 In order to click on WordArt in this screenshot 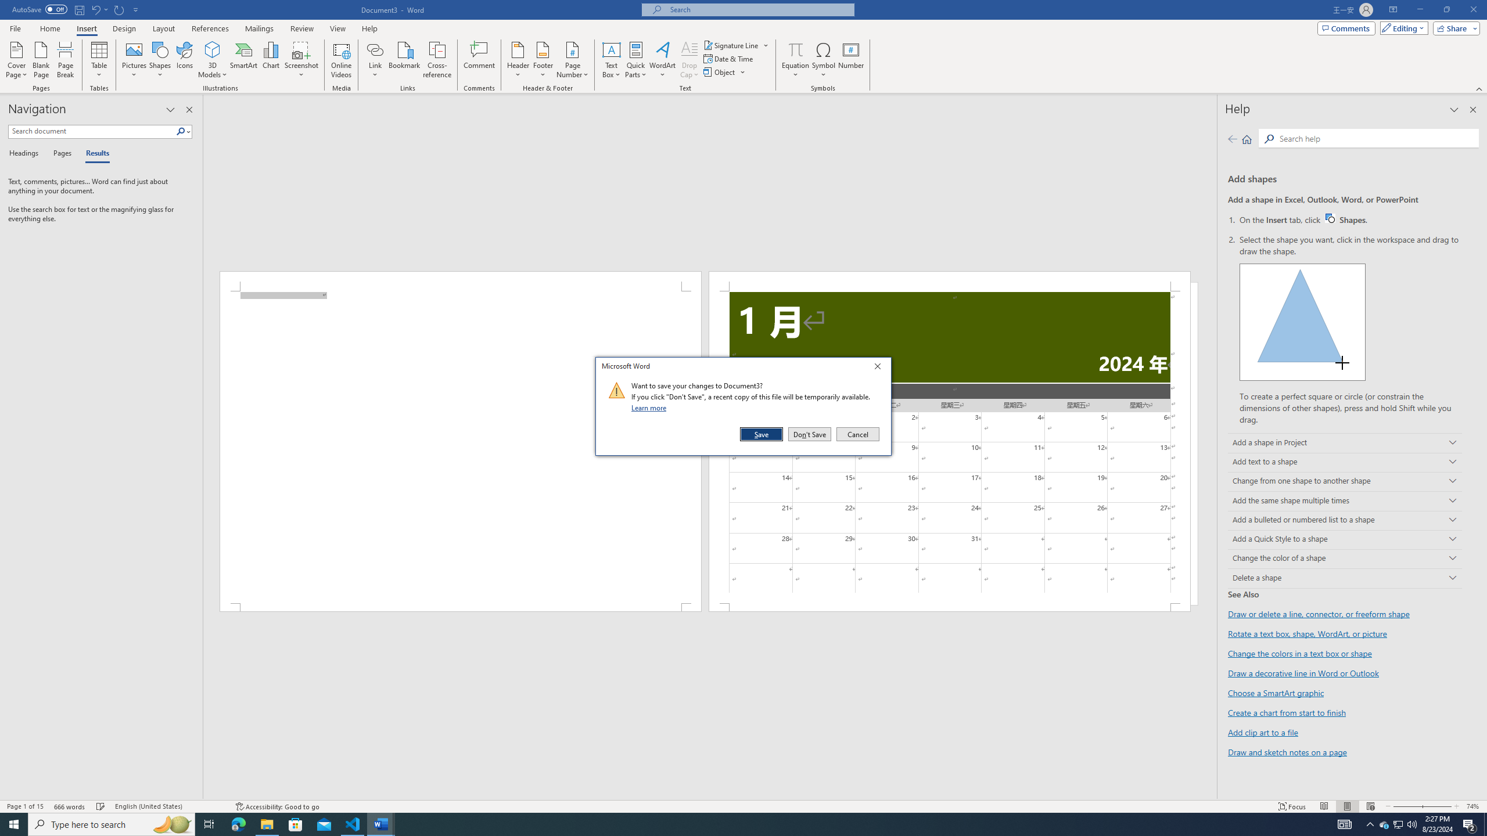, I will do `click(662, 60)`.